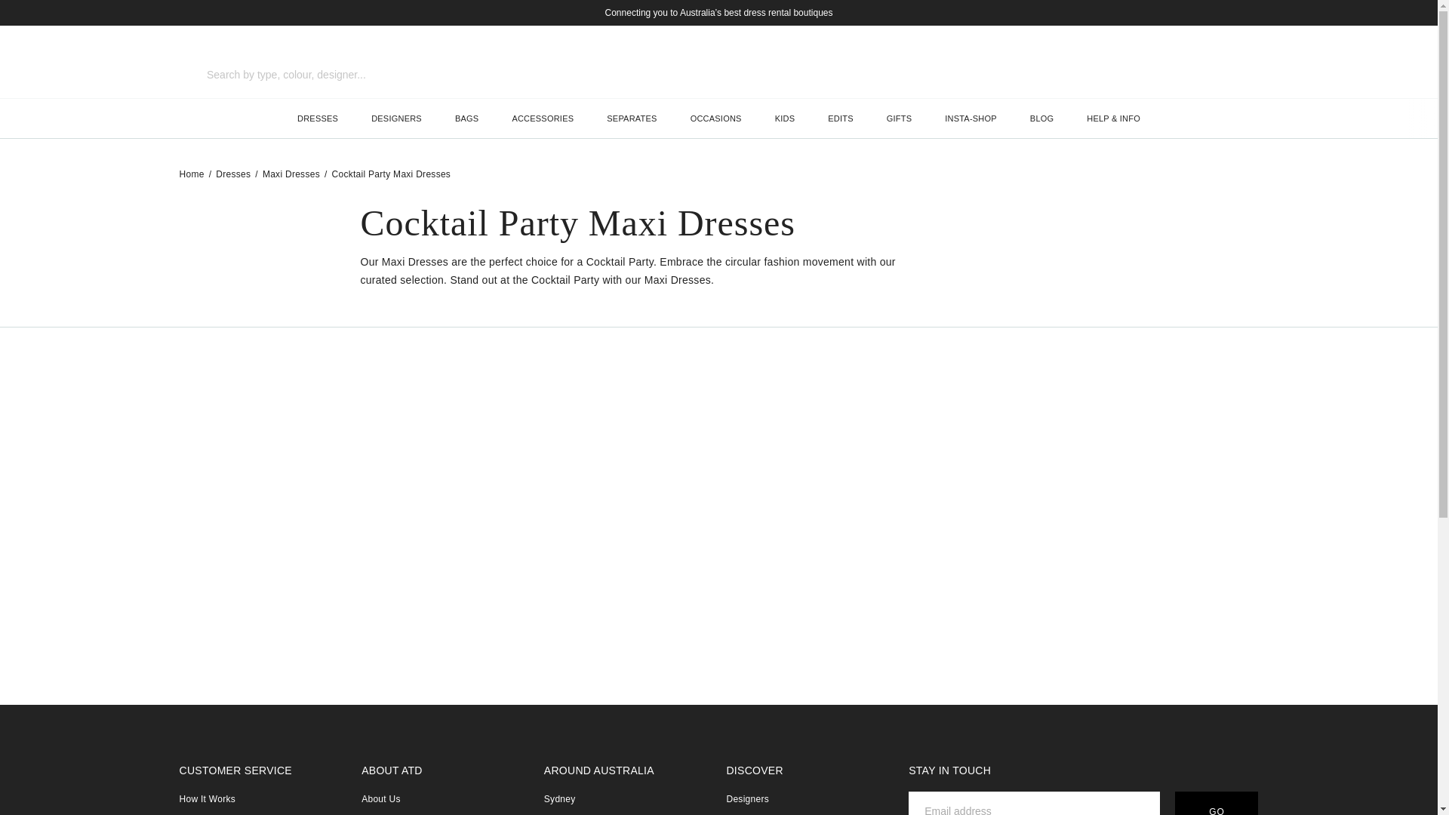  I want to click on OCCASIONS, so click(716, 118).